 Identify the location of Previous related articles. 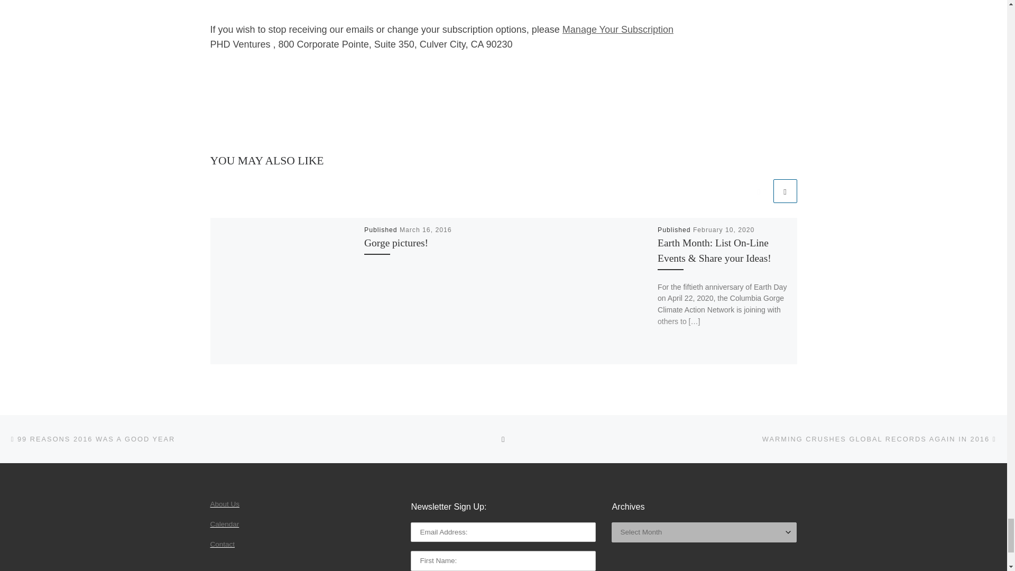
(759, 190).